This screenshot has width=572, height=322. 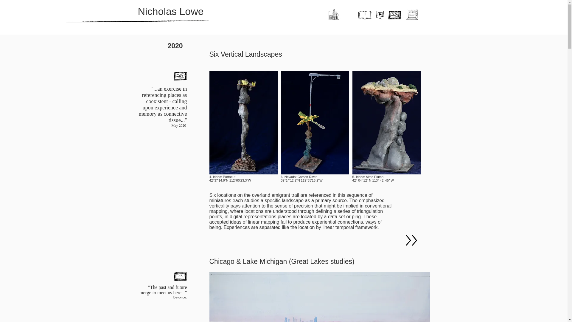 I want to click on Images, so click(x=394, y=15).